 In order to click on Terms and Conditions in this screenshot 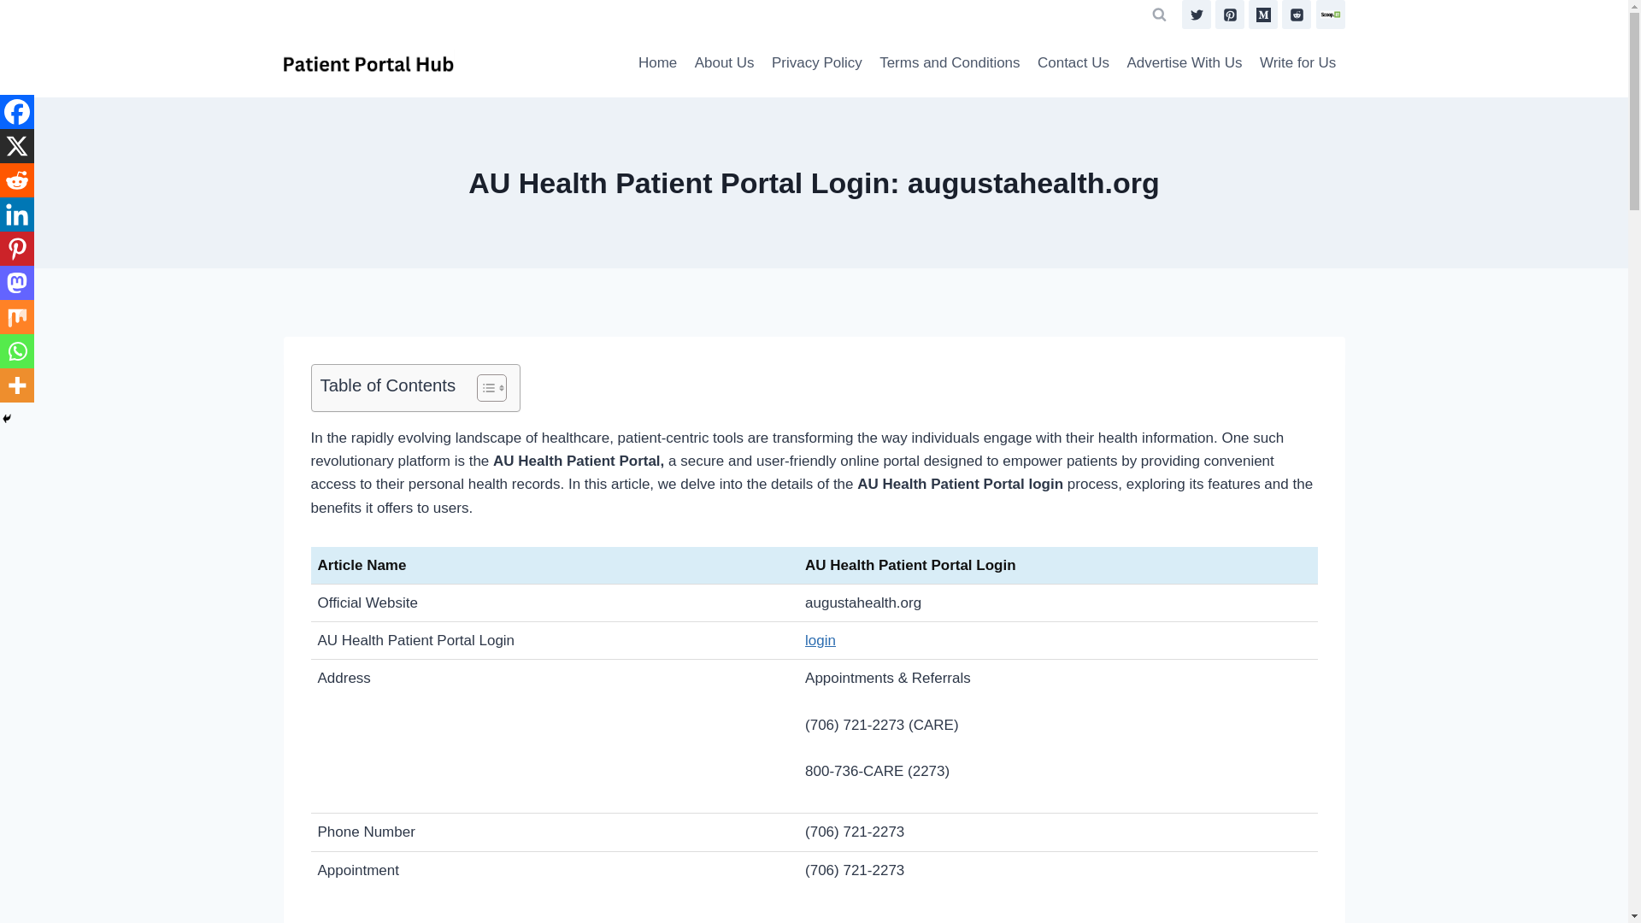, I will do `click(950, 63)`.